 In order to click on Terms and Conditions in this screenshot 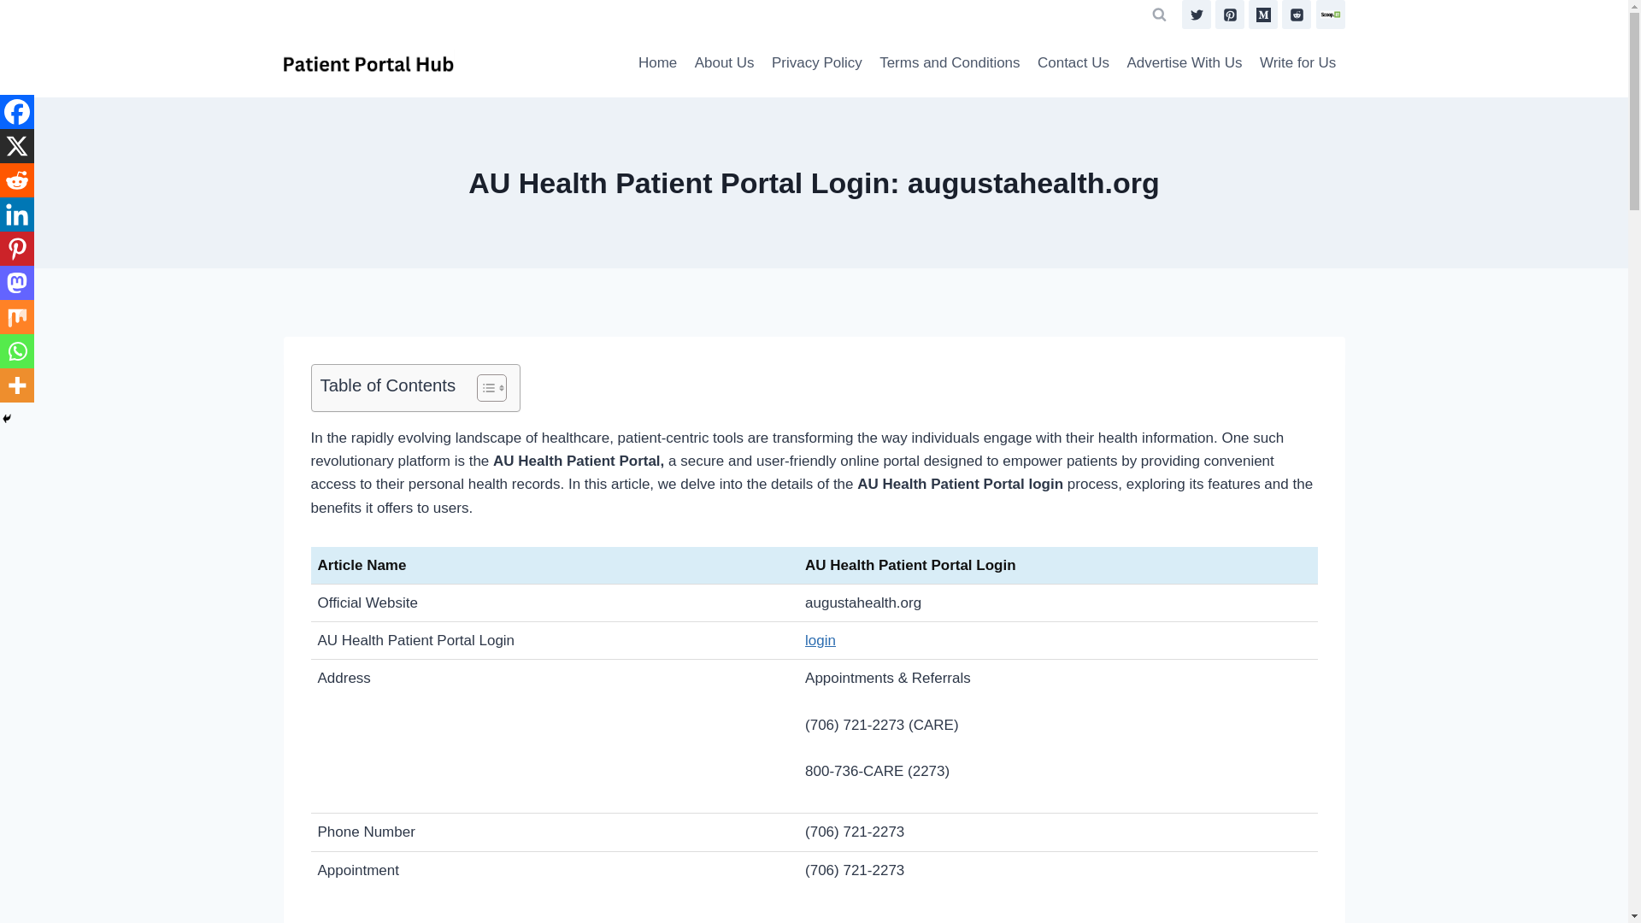, I will do `click(950, 63)`.